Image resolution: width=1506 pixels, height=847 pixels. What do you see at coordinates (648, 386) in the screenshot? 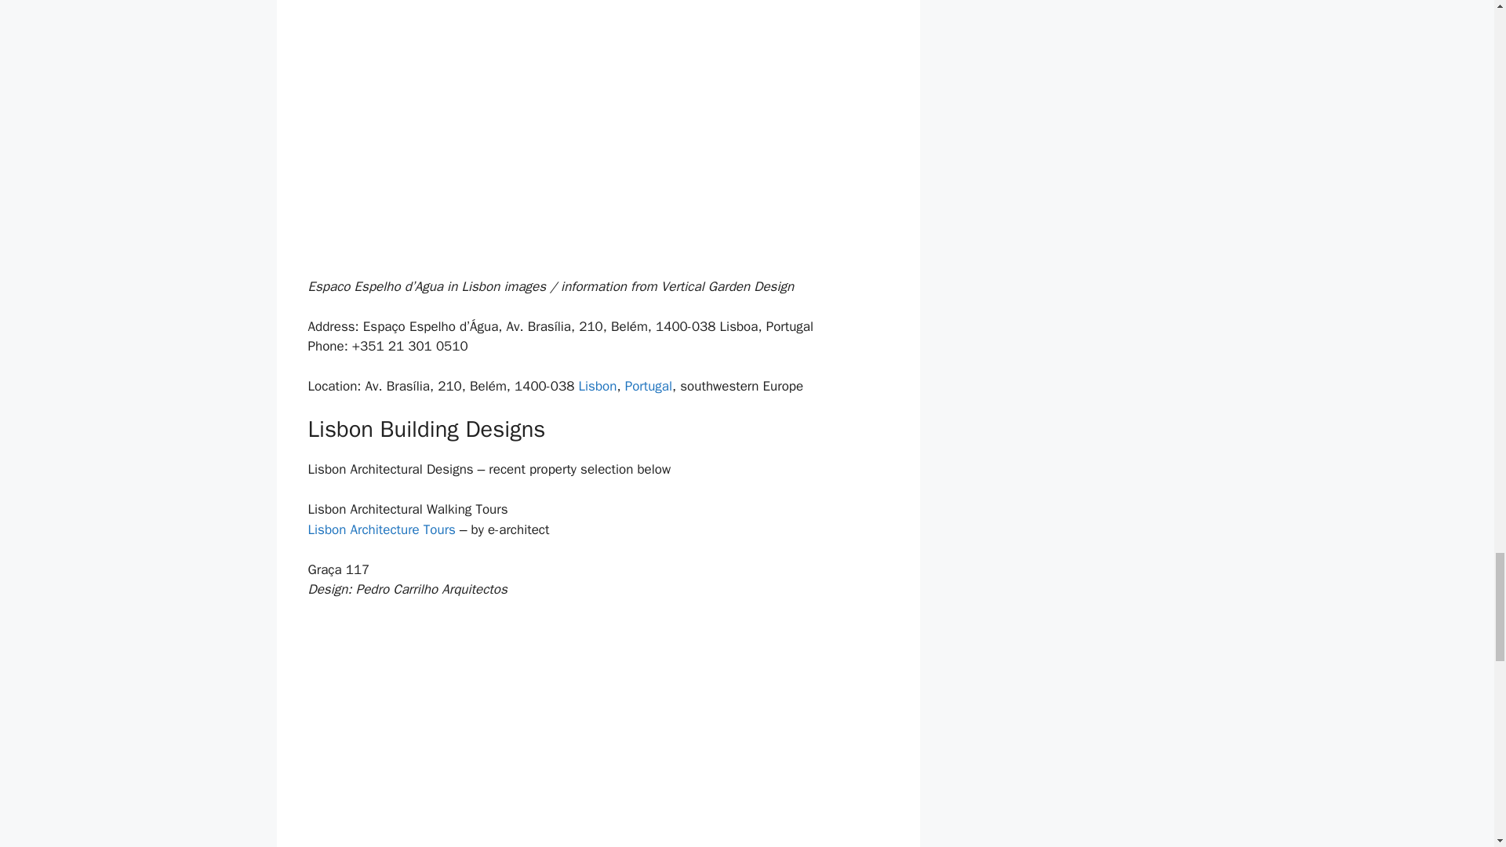
I see `Portugal` at bounding box center [648, 386].